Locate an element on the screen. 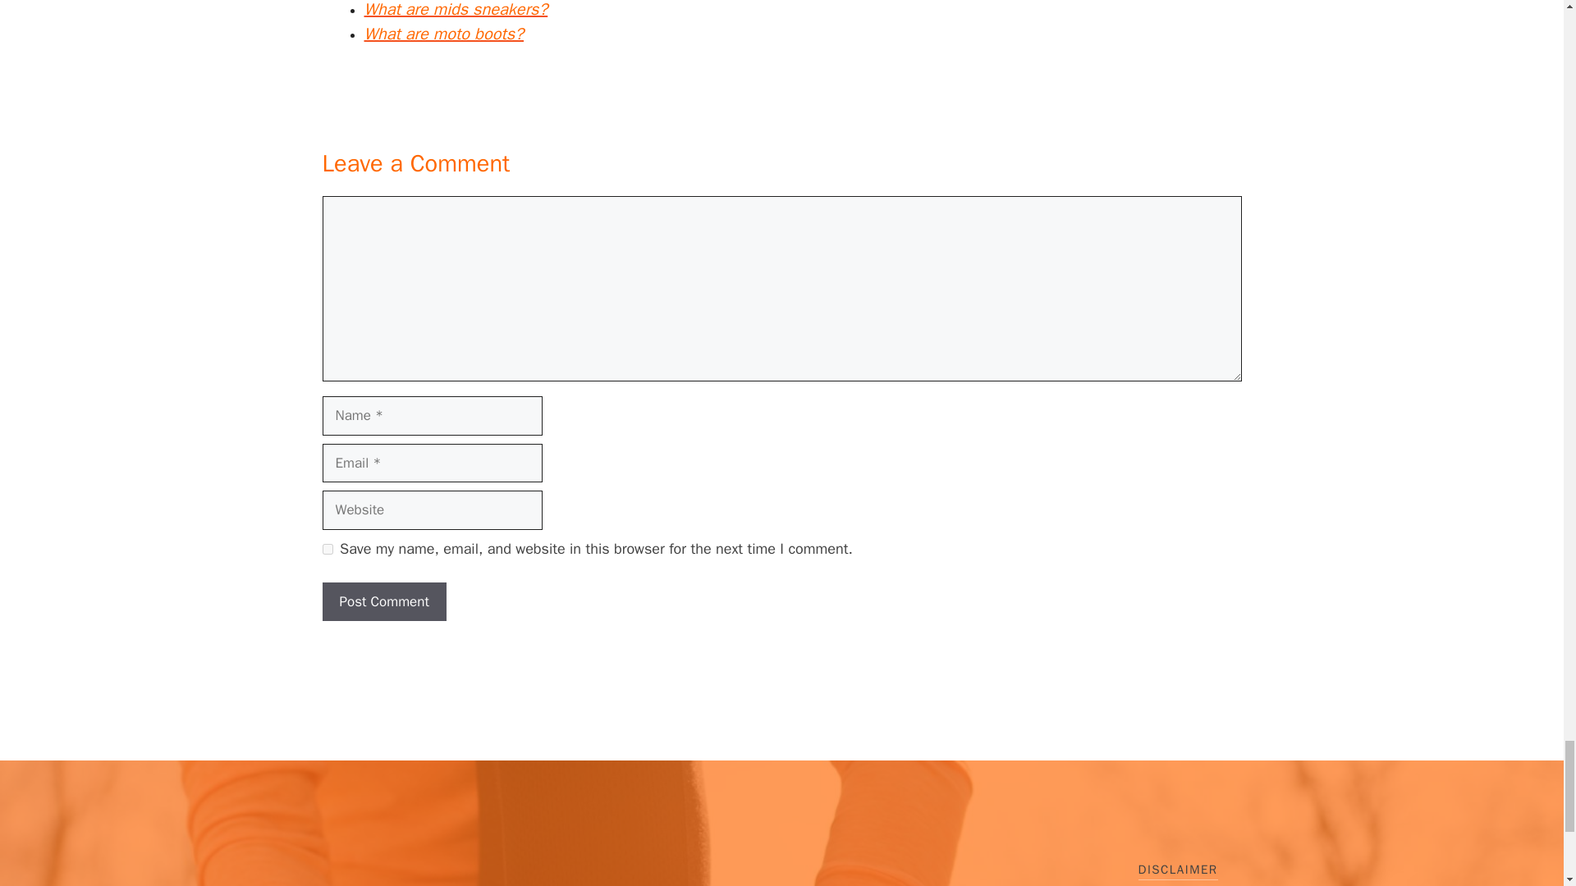  Post Comment is located at coordinates (383, 602).